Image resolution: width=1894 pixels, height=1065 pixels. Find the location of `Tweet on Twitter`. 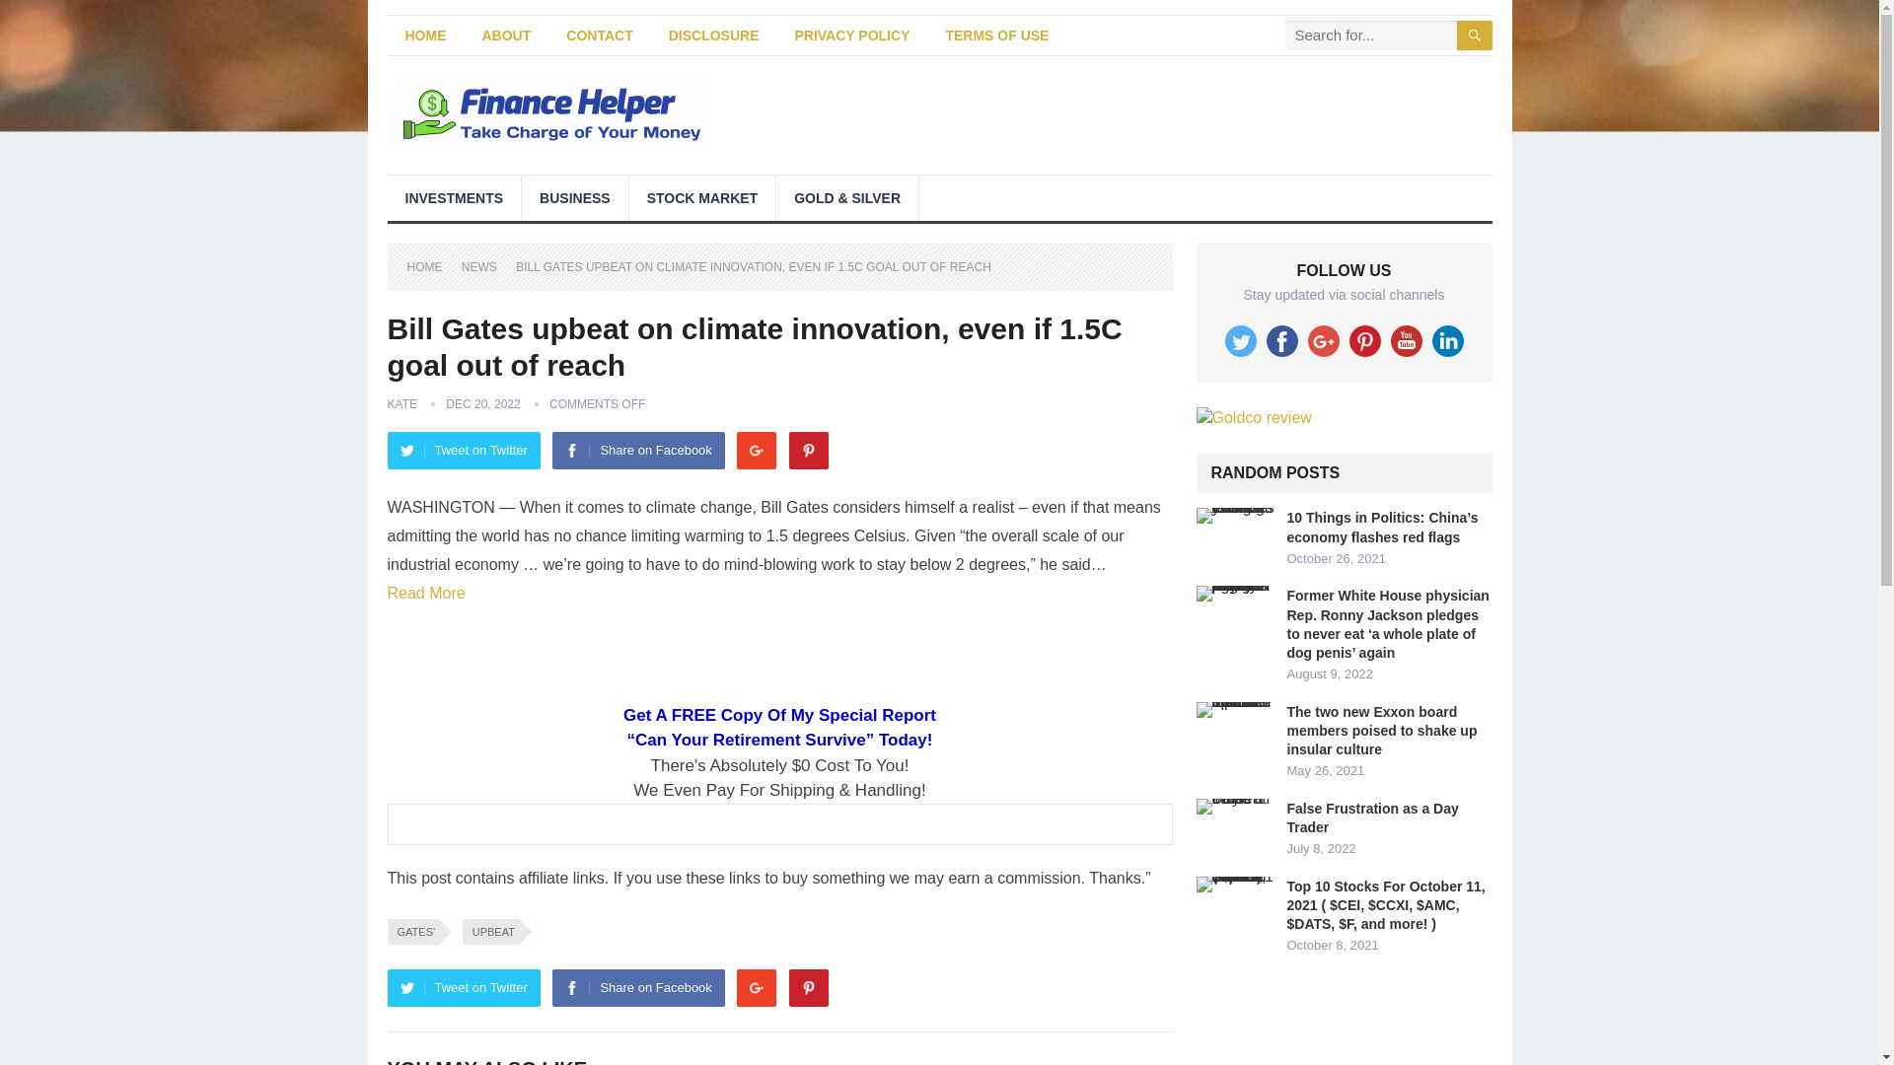

Tweet on Twitter is located at coordinates (463, 987).